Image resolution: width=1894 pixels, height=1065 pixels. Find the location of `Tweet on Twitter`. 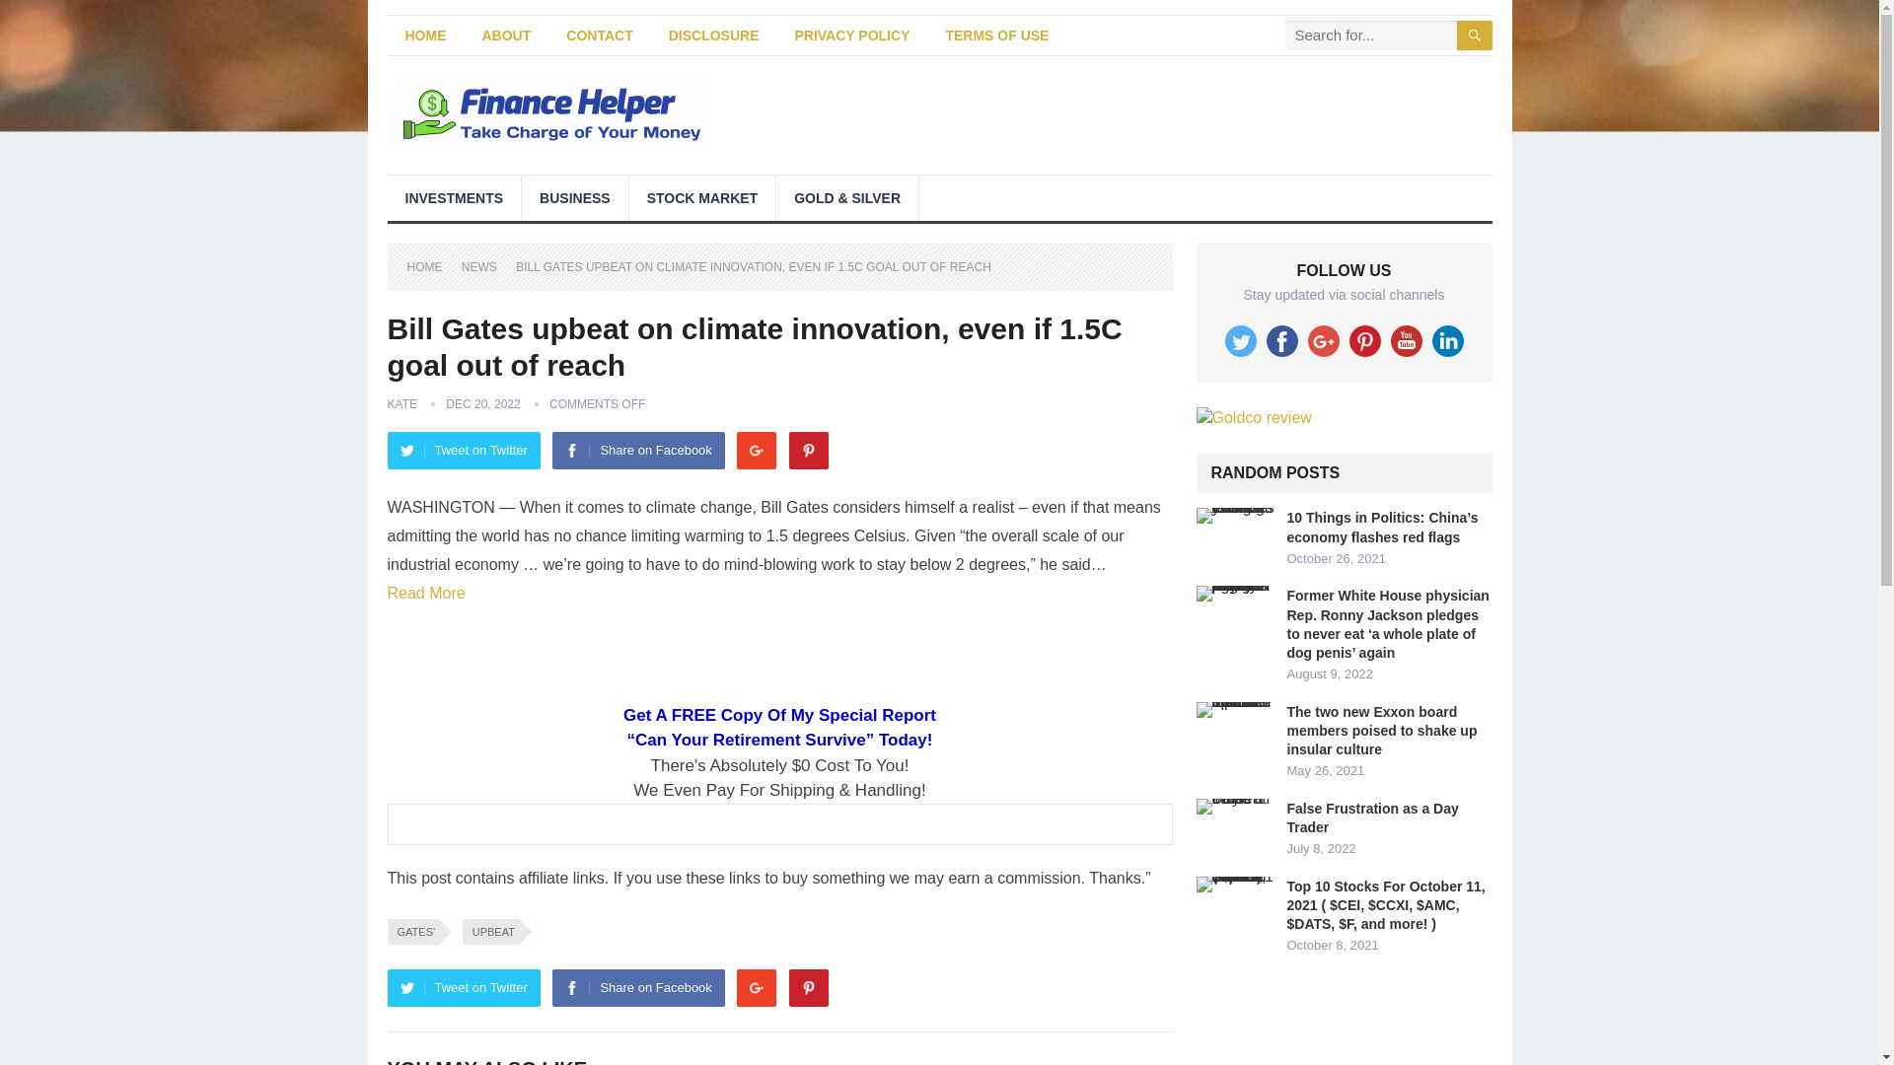

Tweet on Twitter is located at coordinates (463, 987).